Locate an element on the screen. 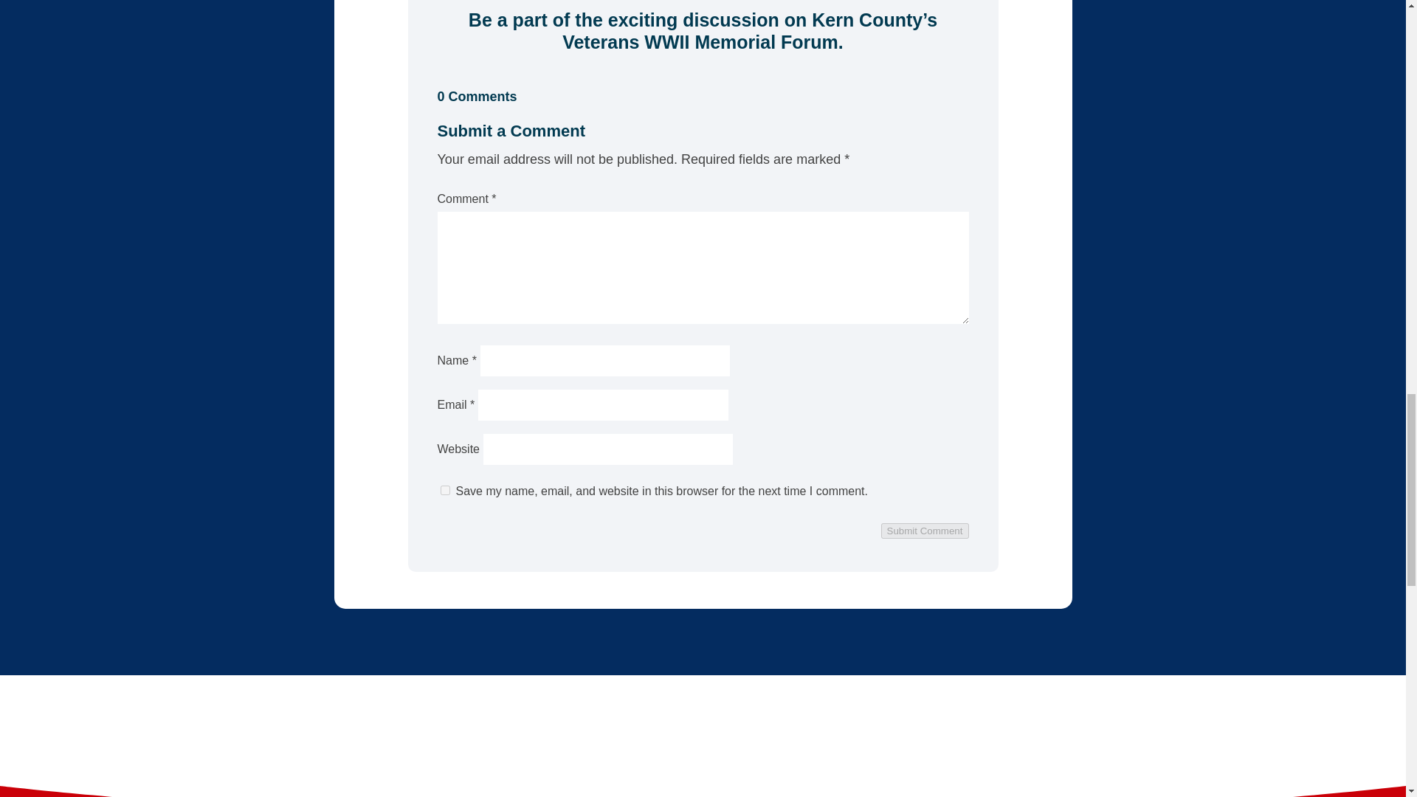 Image resolution: width=1417 pixels, height=797 pixels. Submit Comment is located at coordinates (925, 531).